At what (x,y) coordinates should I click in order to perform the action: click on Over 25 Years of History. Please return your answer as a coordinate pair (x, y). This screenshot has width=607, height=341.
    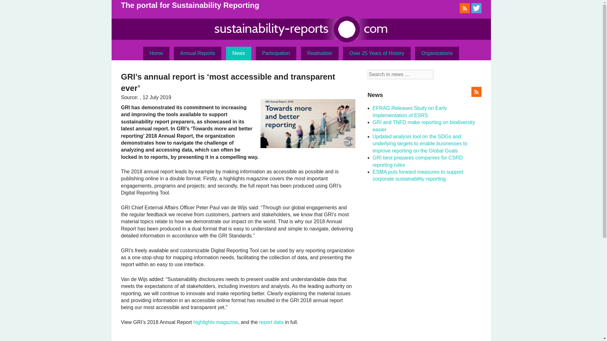
    Looking at the image, I should click on (376, 53).